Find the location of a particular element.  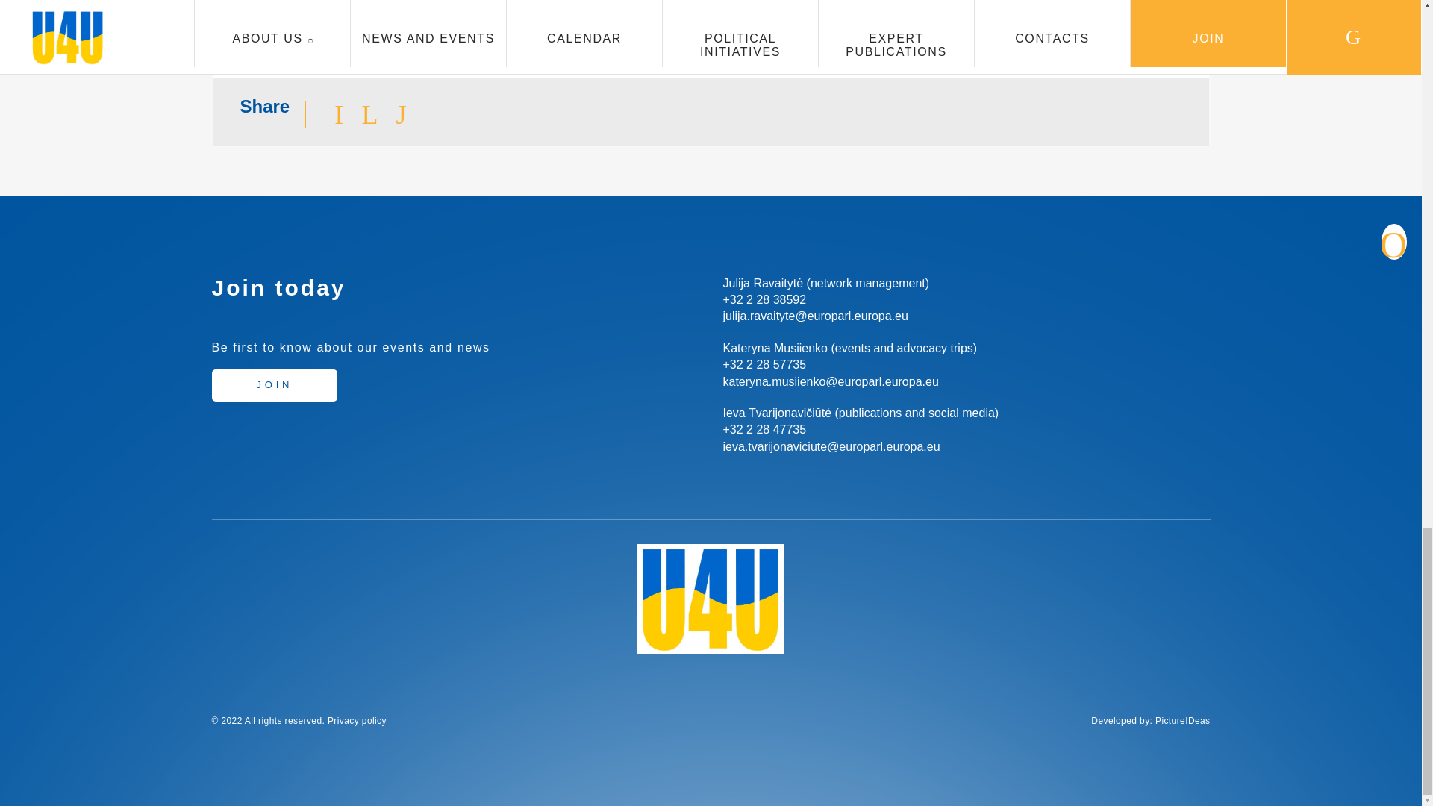

Privacy policy is located at coordinates (357, 722).